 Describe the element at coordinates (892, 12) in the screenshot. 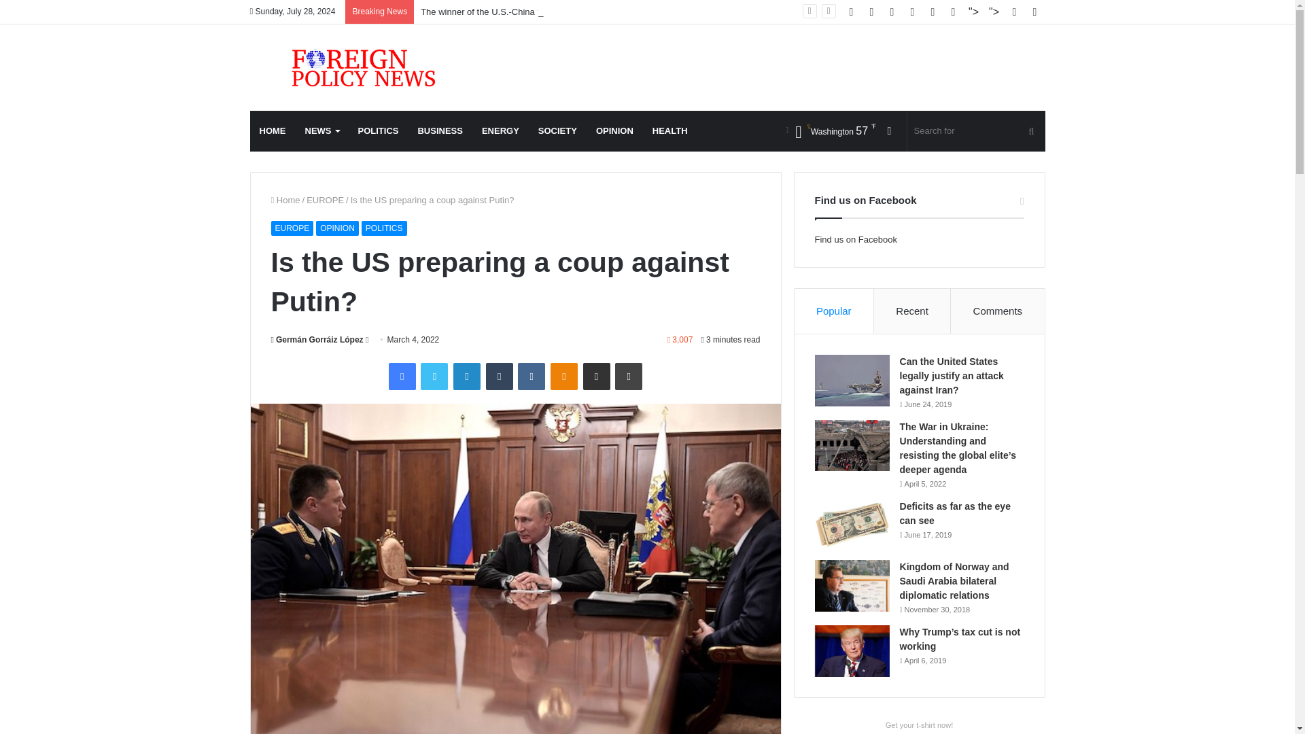

I see `Twitter` at that location.